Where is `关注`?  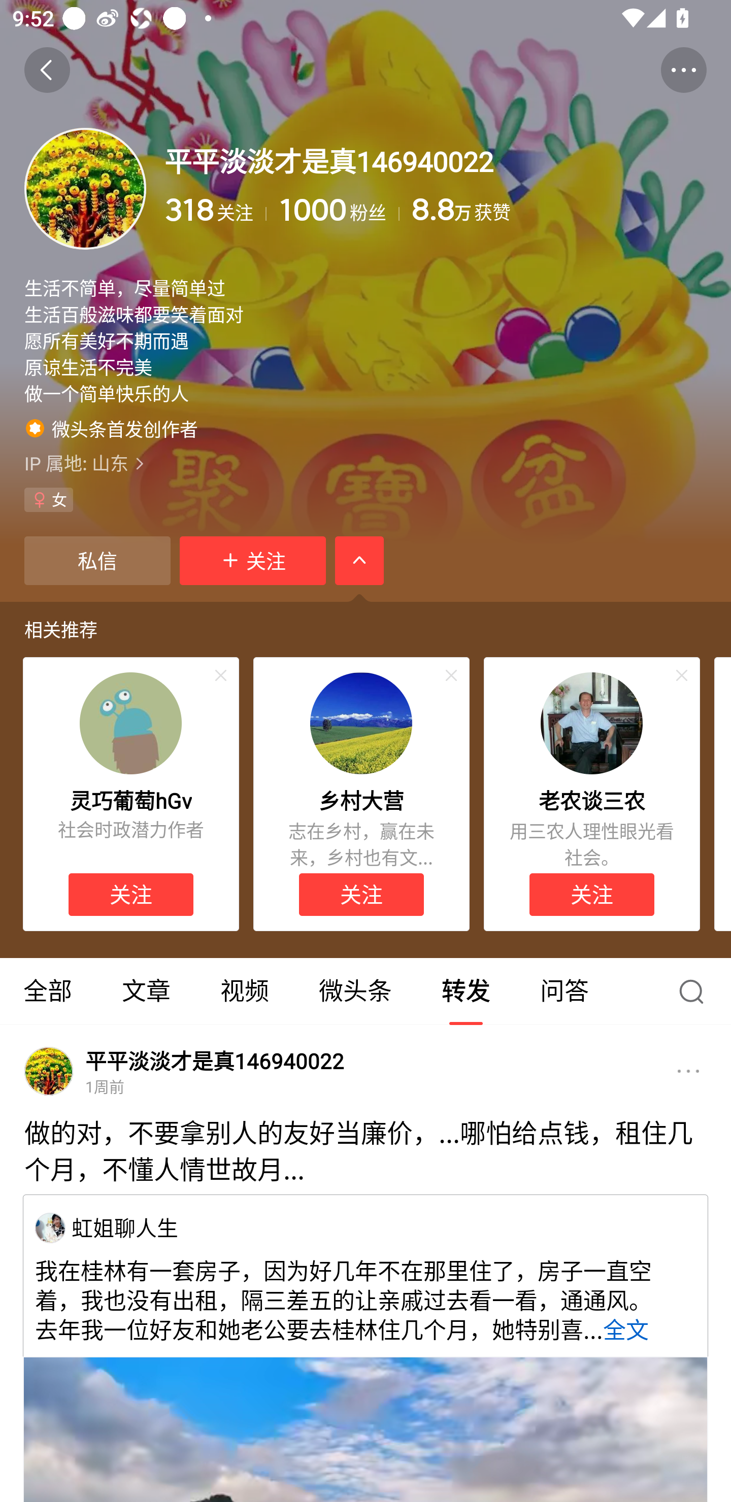 关注 is located at coordinates (361, 894).